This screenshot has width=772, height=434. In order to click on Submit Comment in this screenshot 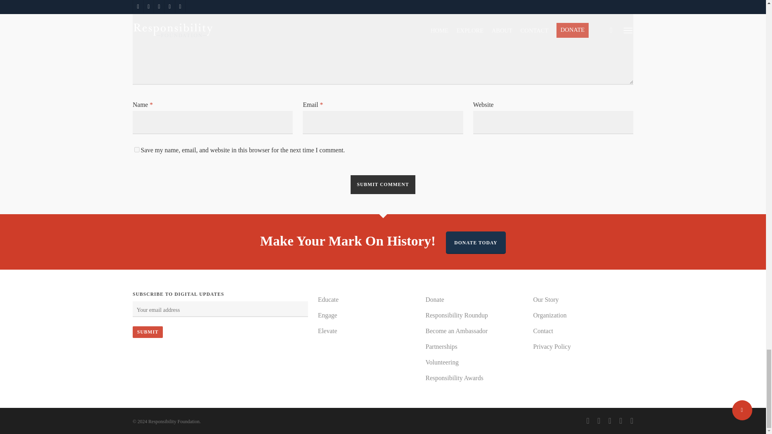, I will do `click(383, 184)`.